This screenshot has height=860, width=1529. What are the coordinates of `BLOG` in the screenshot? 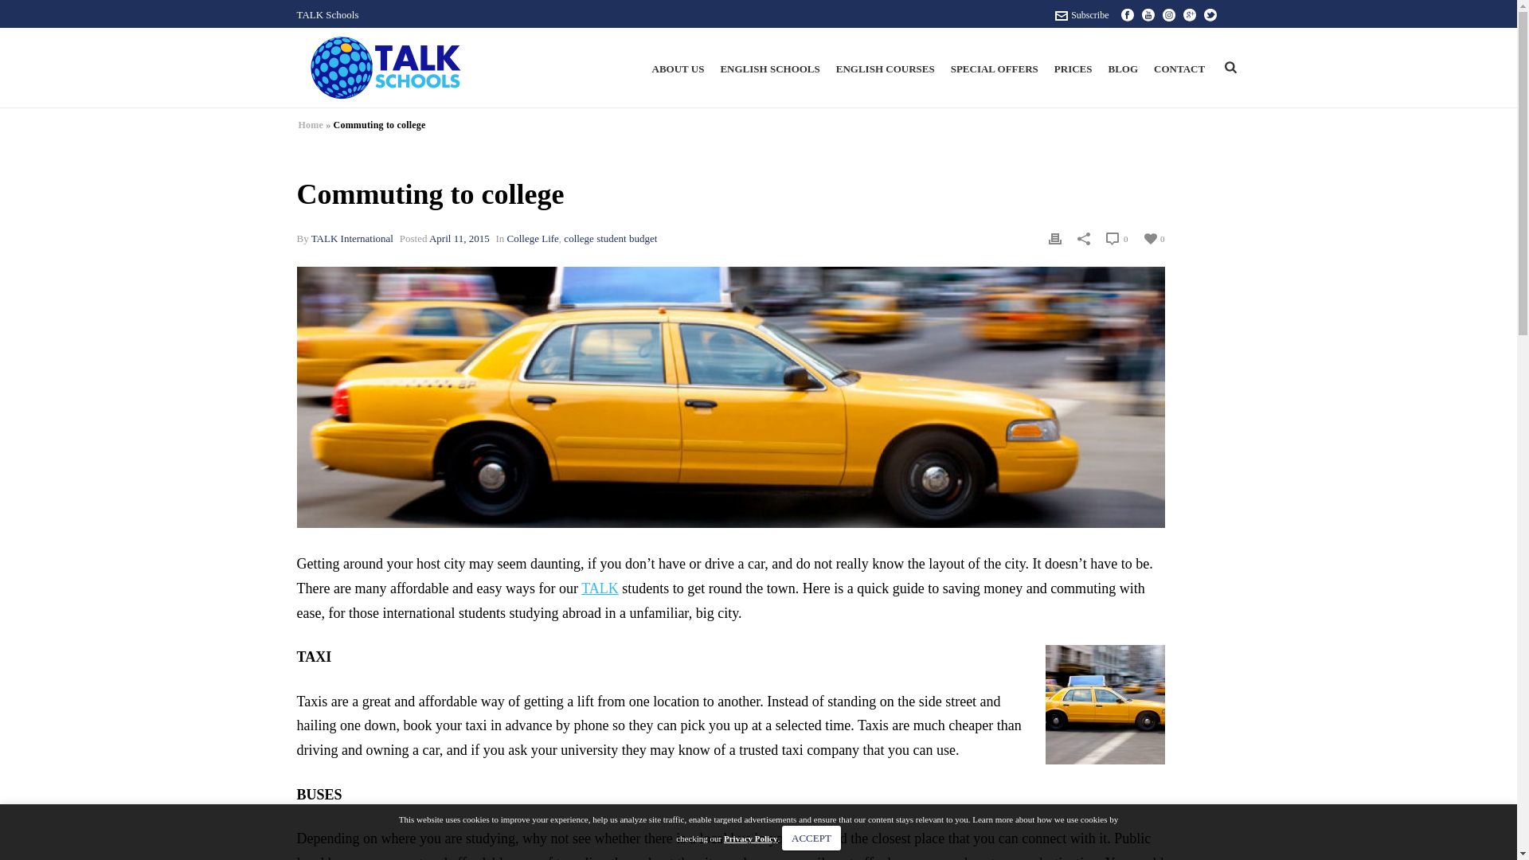 It's located at (1124, 67).